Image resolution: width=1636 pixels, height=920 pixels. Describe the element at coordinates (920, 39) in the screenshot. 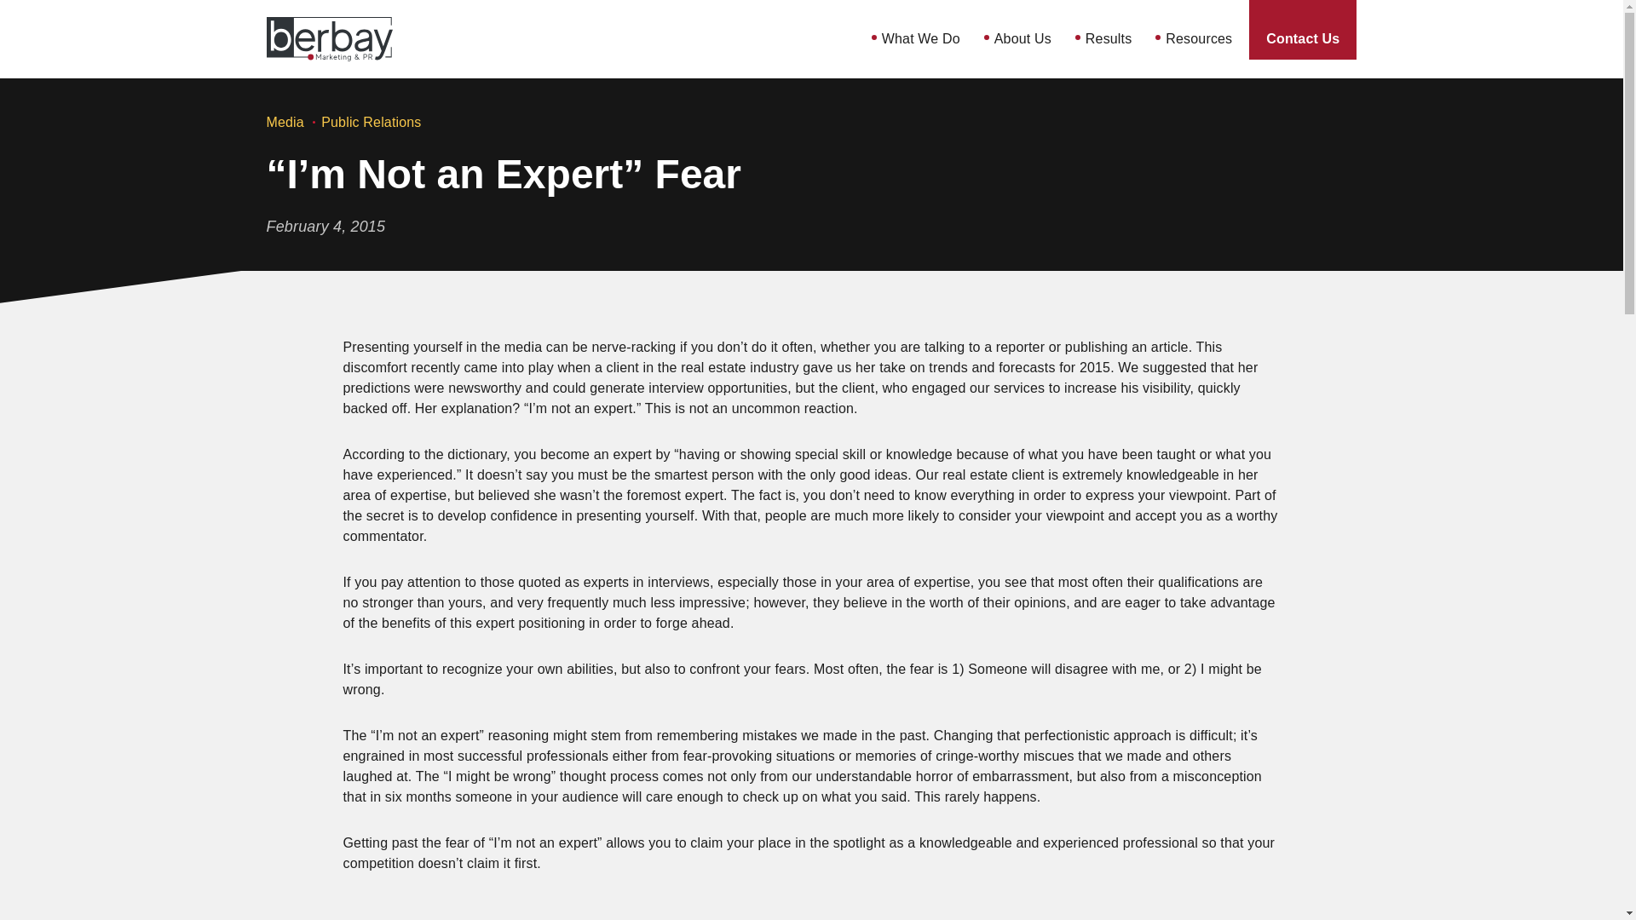

I see `What We Do` at that location.